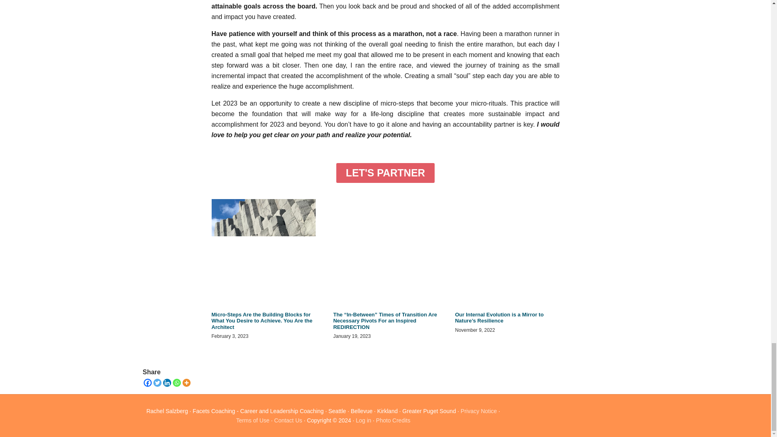 The image size is (777, 437). Describe the element at coordinates (147, 383) in the screenshot. I see `Facebook` at that location.